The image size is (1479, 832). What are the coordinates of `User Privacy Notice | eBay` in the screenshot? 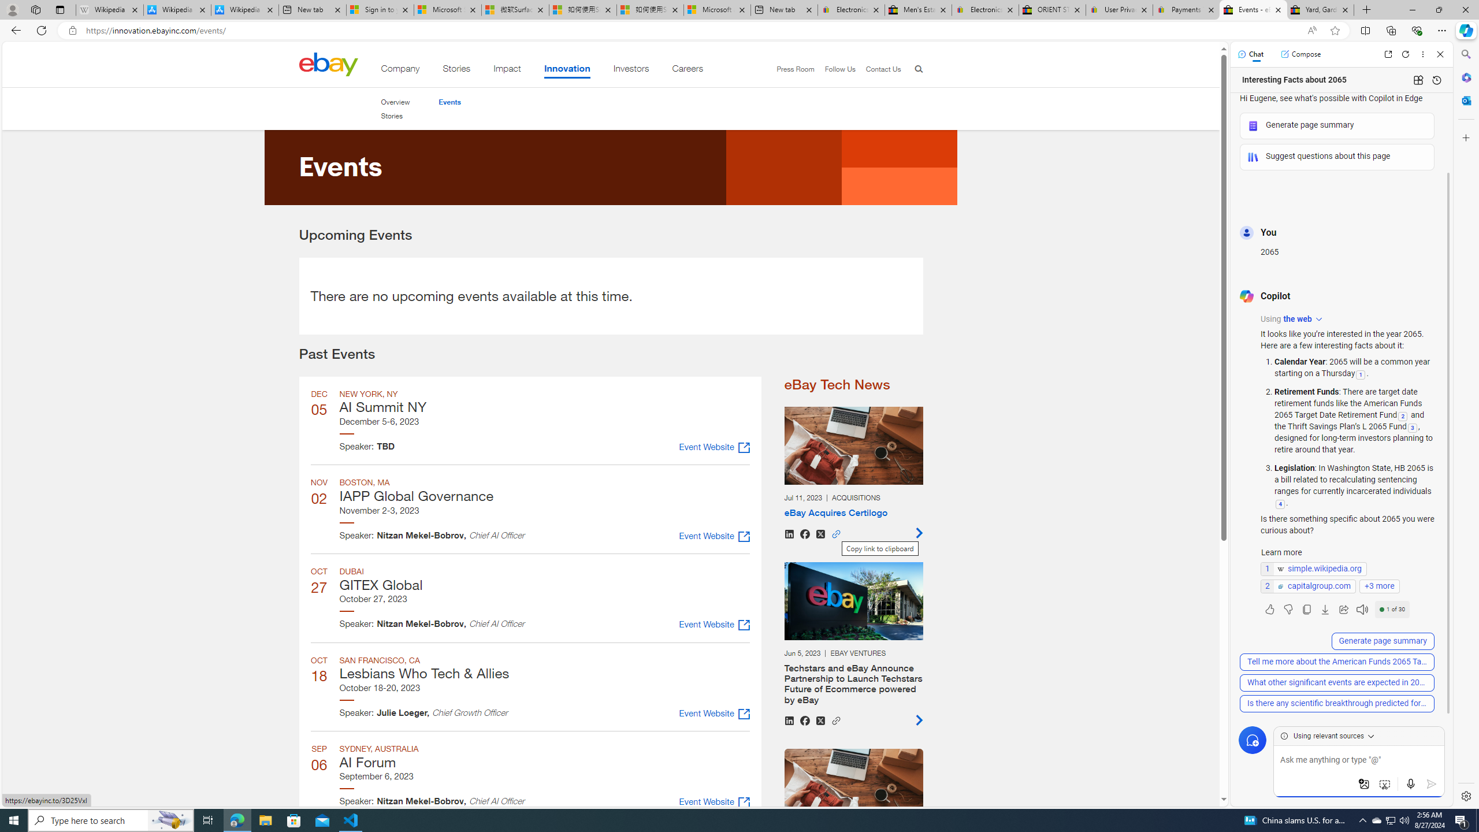 It's located at (1120, 10).